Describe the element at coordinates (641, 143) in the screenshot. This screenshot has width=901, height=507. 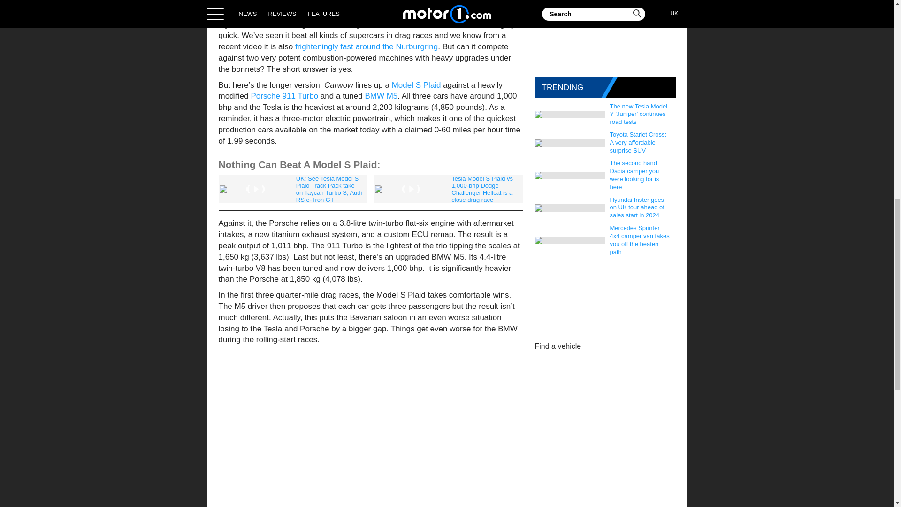
I see `Toyota Starlet Cross: A very affordable surprise SUV` at that location.